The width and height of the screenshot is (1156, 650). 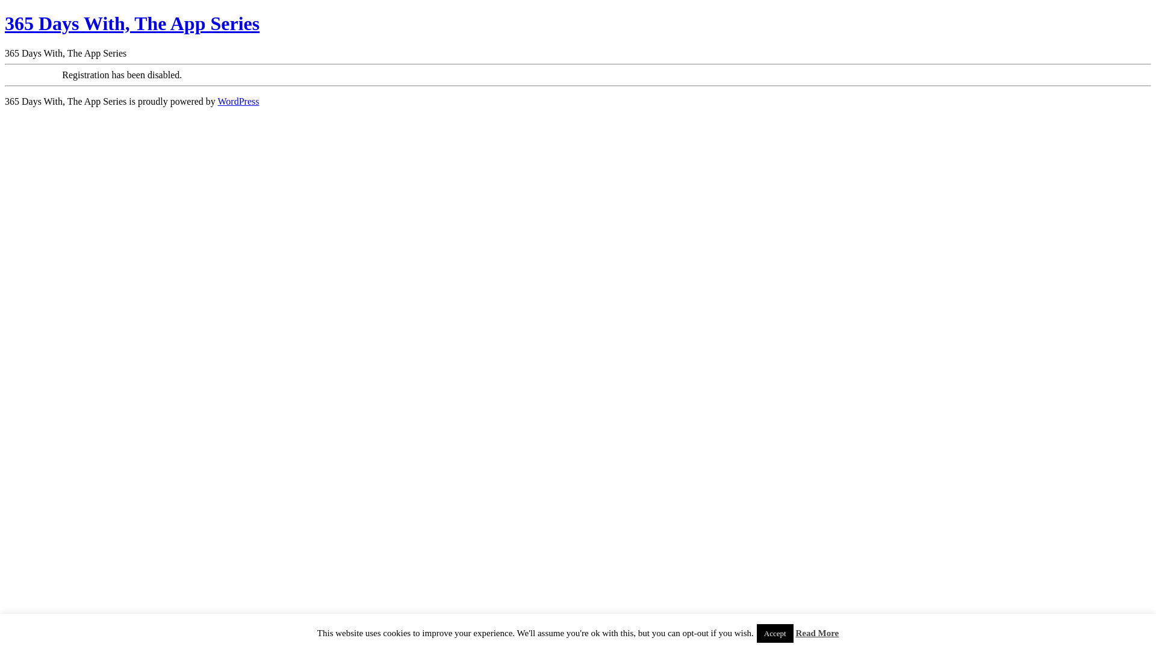 I want to click on Accept, so click(x=775, y=633).